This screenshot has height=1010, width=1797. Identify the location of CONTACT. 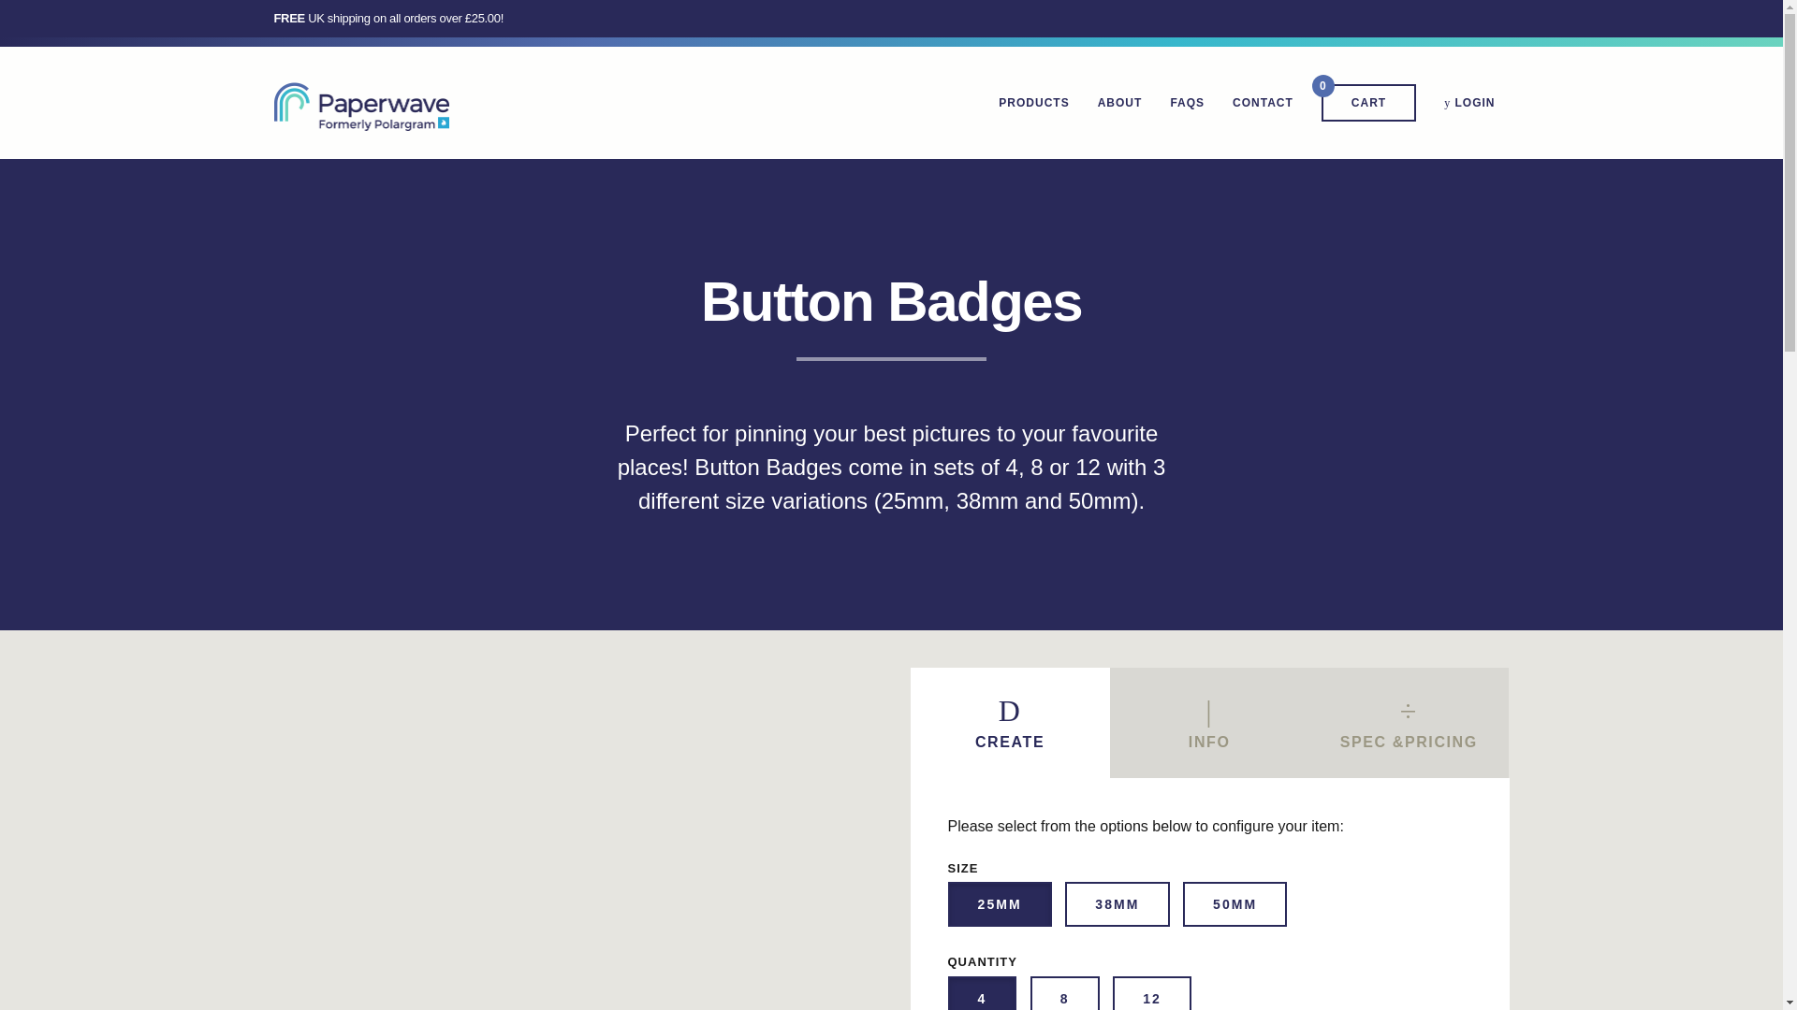
(1066, 1001).